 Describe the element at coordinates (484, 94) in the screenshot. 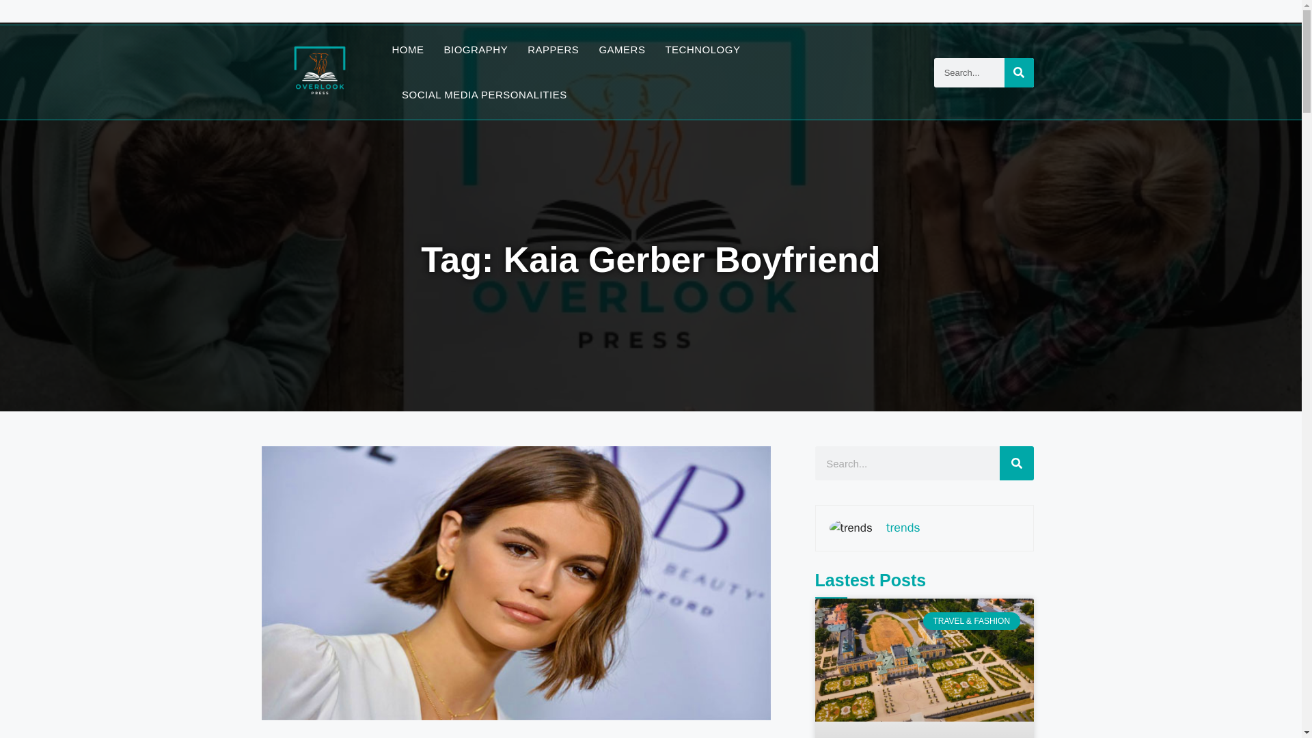

I see `SOCIAL MEDIA PERSONALITIES` at that location.